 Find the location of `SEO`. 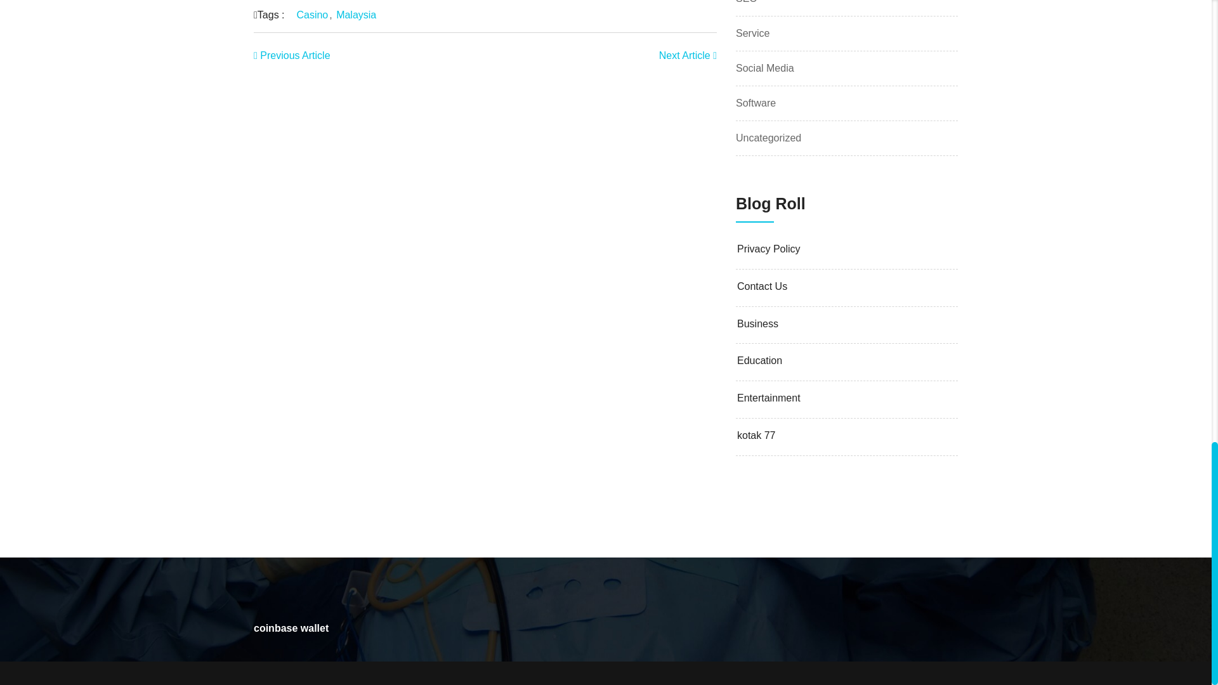

SEO is located at coordinates (746, 2).